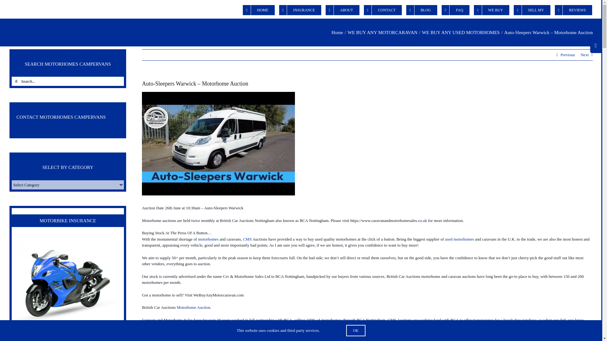  Describe the element at coordinates (532, 9) in the screenshot. I see `SELL MY` at that location.